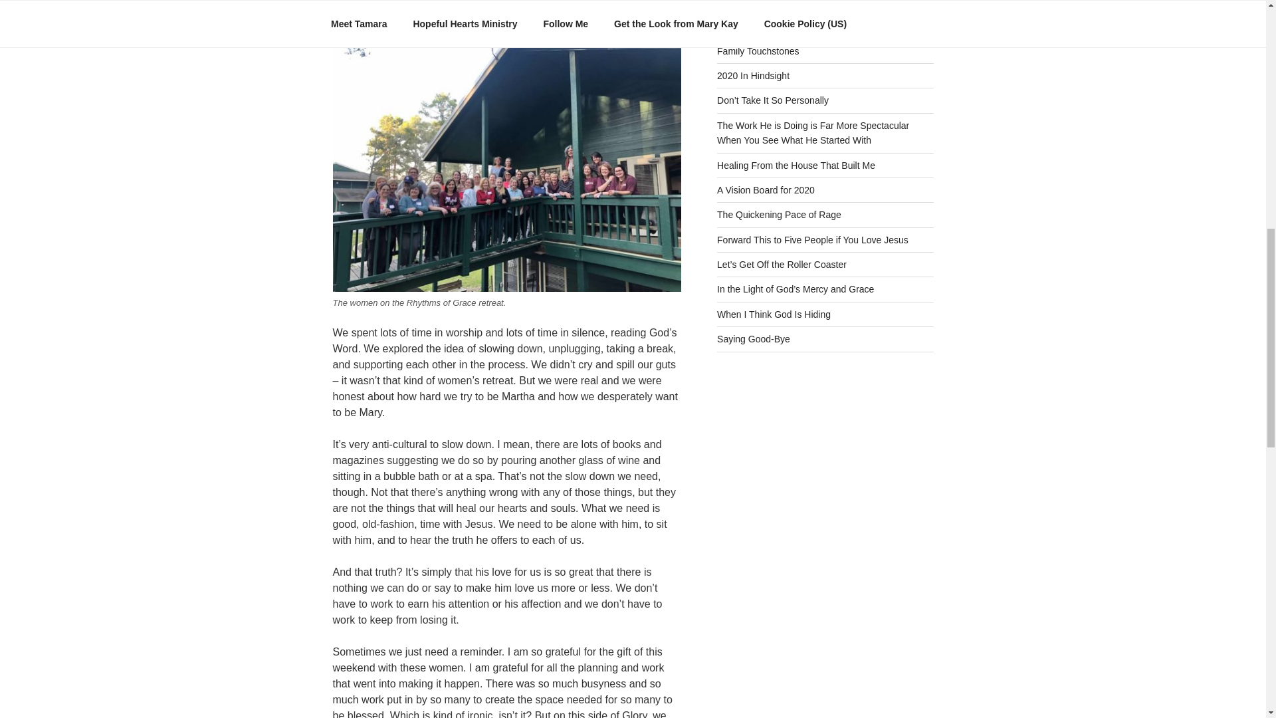 The width and height of the screenshot is (1276, 718). Describe the element at coordinates (813, 240) in the screenshot. I see `Forward This to Five People if You Love Jesus` at that location.